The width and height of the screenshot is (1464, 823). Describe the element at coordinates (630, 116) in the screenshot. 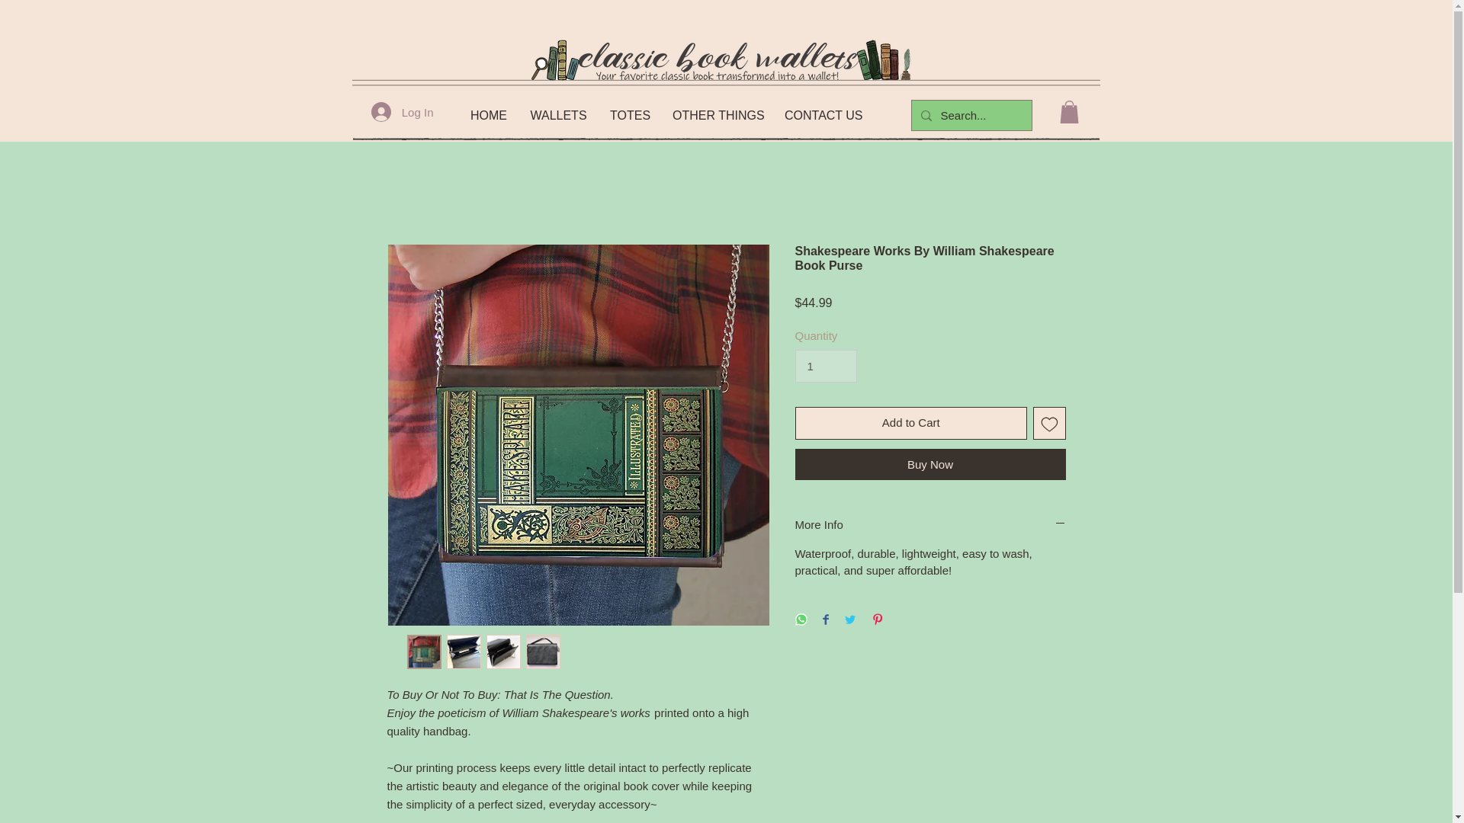

I see `TOTES` at that location.